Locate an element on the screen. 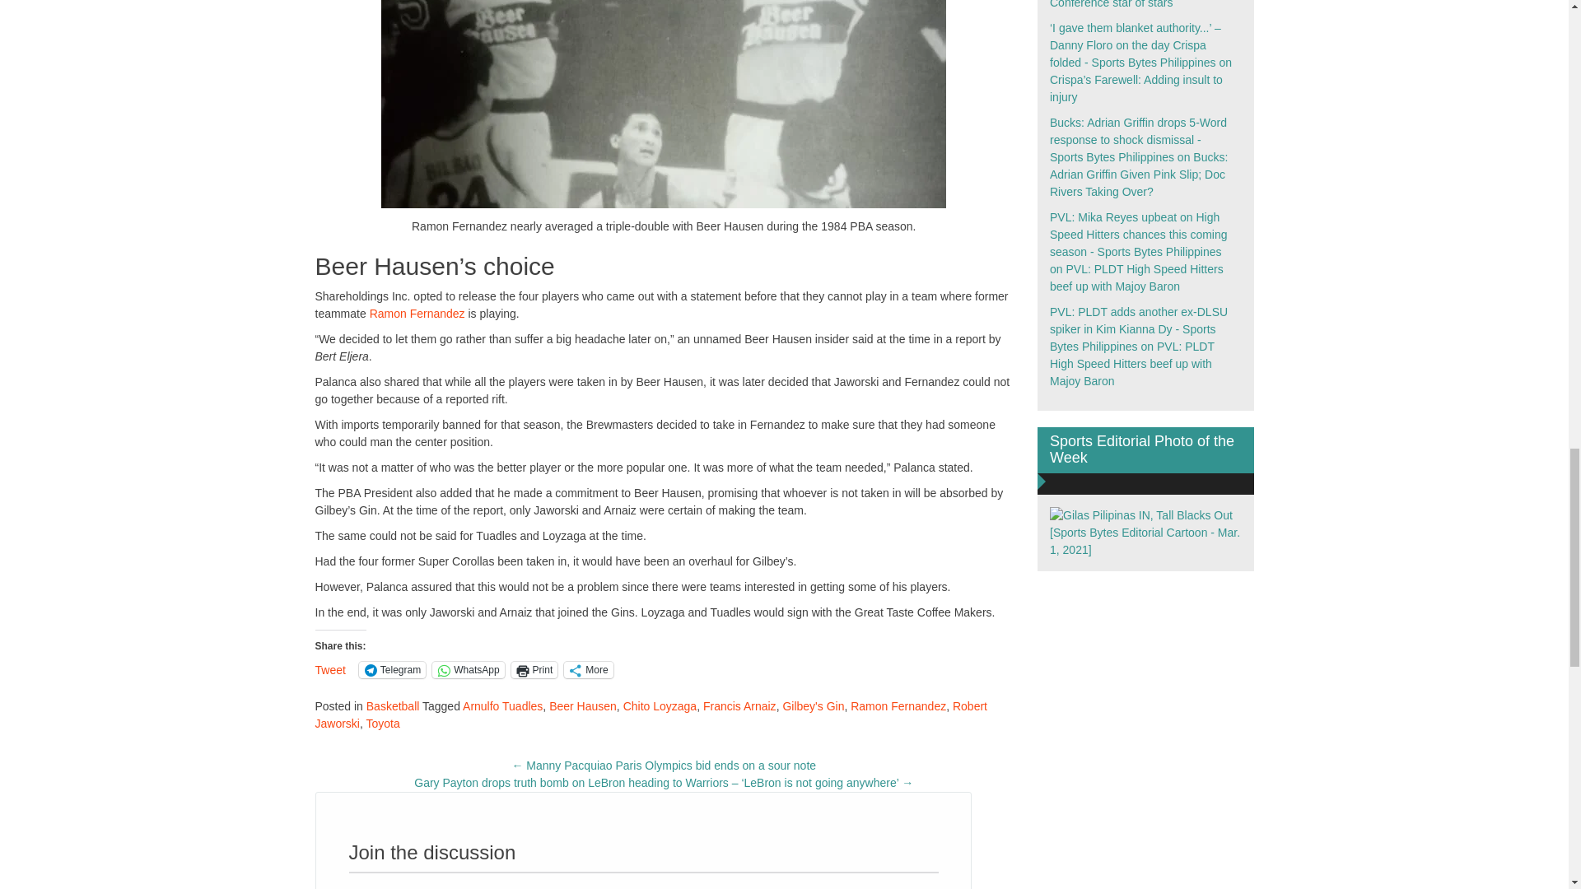  Click to print is located at coordinates (534, 670).